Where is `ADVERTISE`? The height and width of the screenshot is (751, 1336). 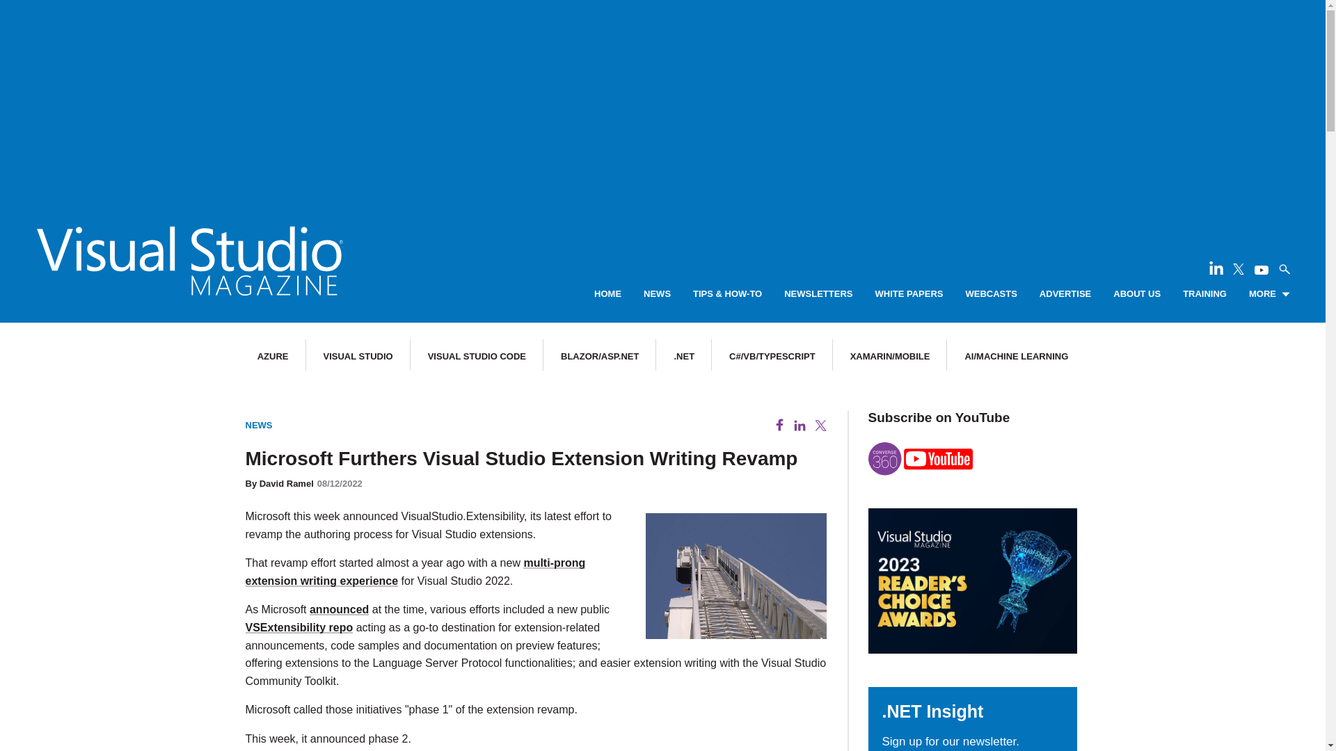 ADVERTISE is located at coordinates (1065, 294).